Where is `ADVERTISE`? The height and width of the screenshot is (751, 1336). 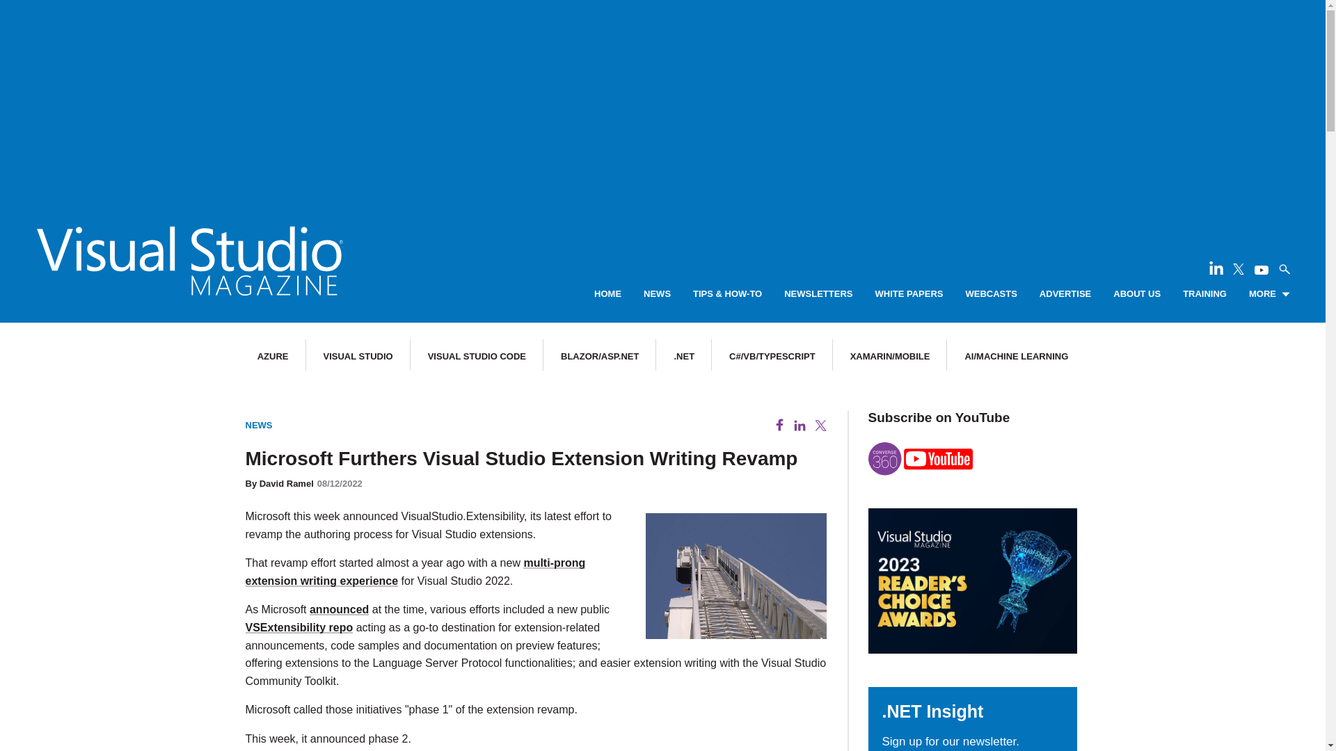 ADVERTISE is located at coordinates (1065, 294).